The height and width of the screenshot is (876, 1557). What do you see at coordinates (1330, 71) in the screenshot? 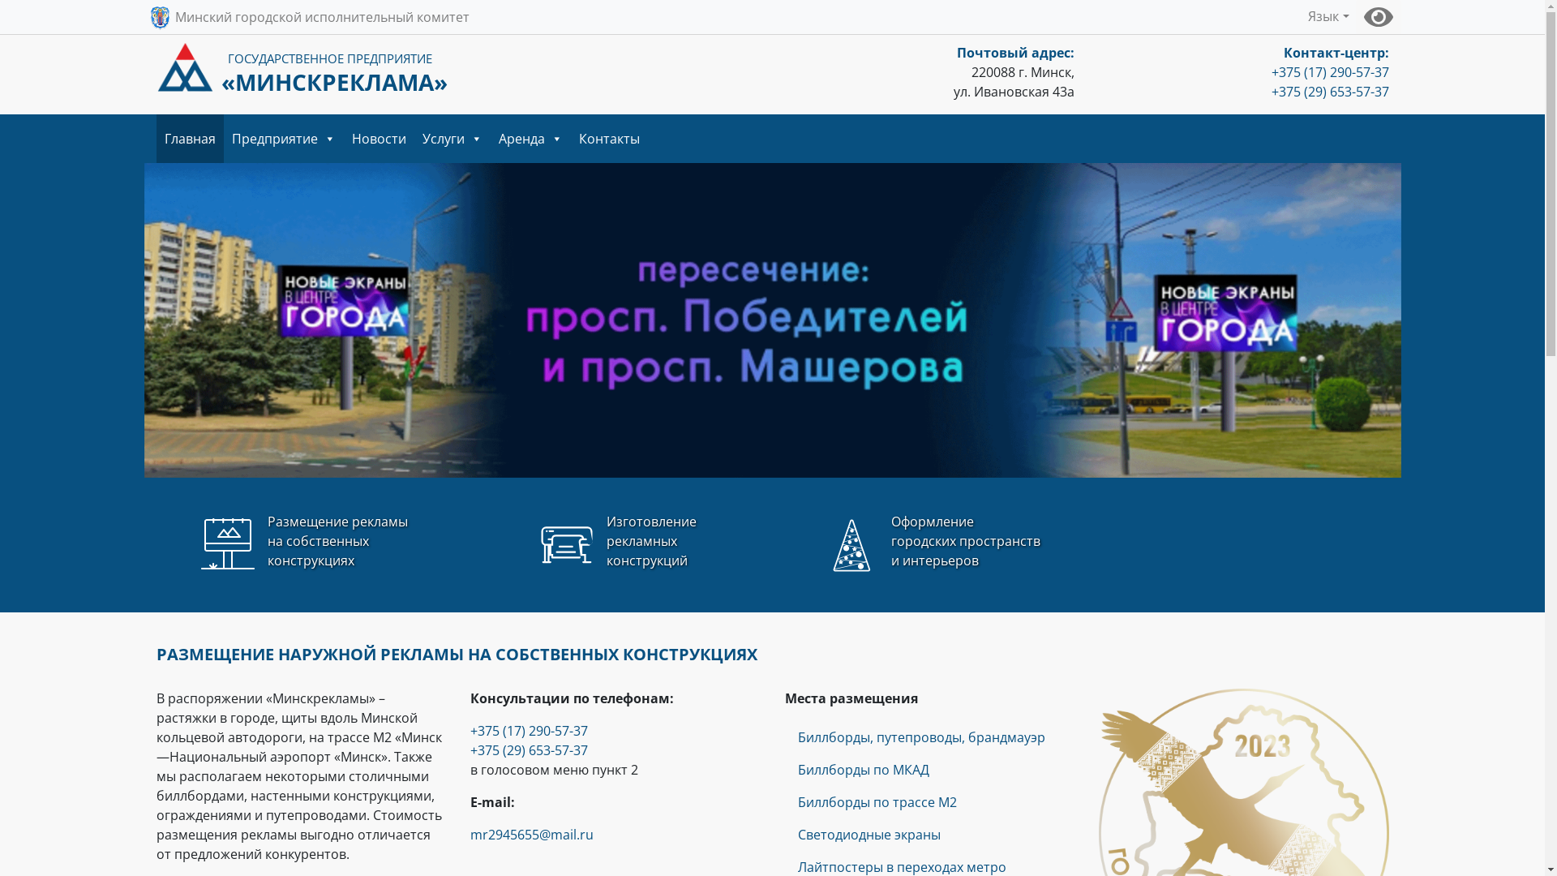
I see `+375 (17) 290-57-37` at bounding box center [1330, 71].